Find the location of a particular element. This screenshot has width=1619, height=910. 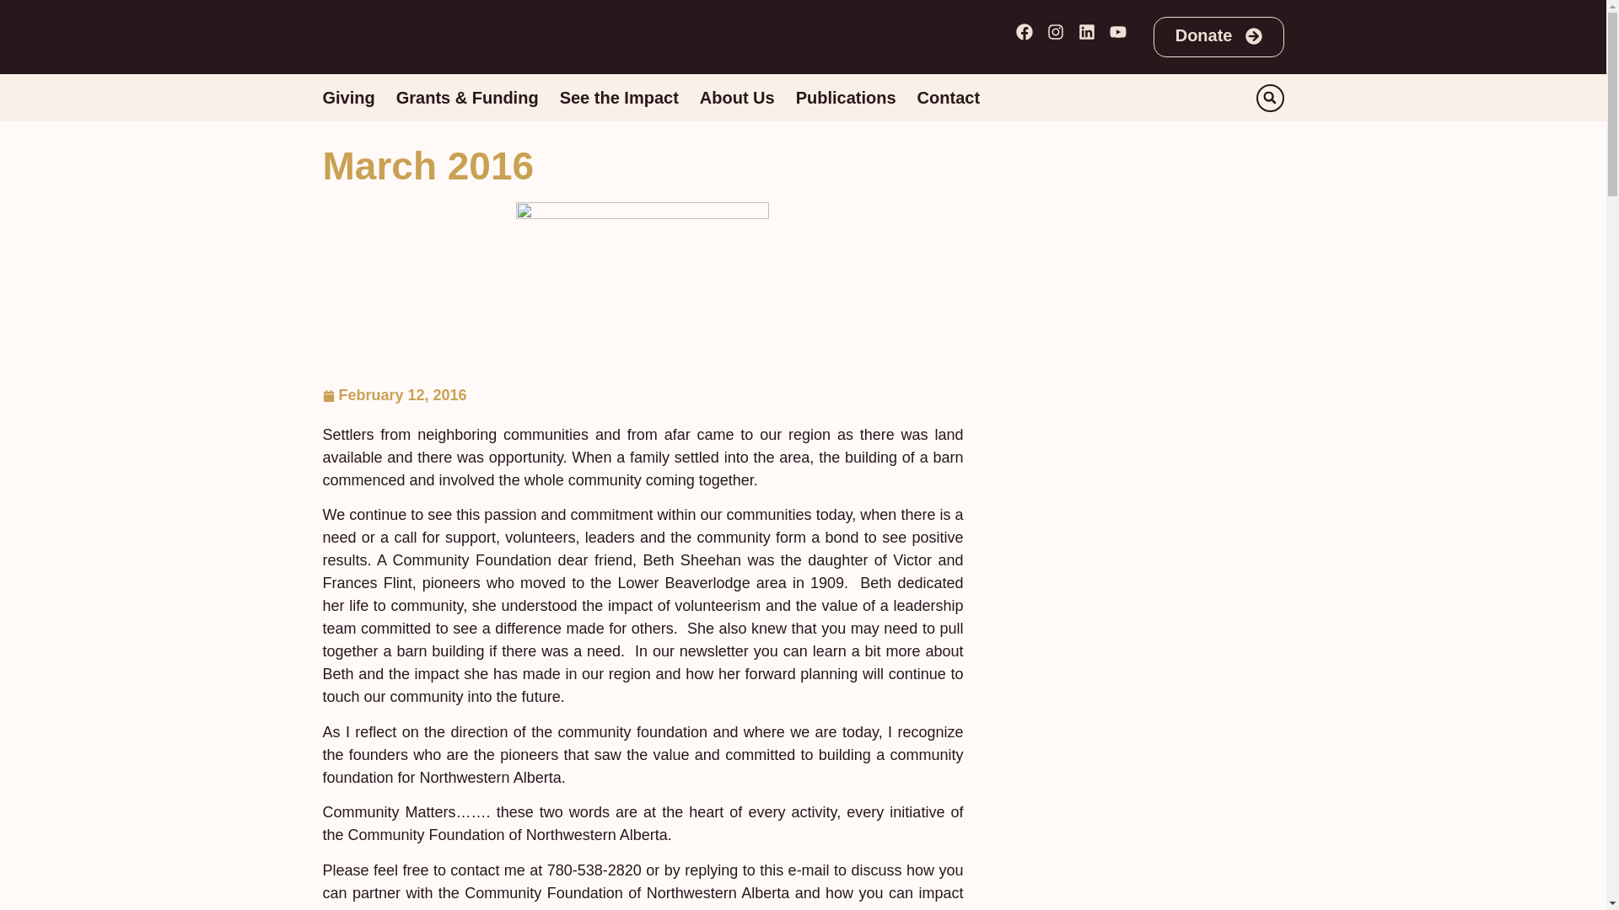

Contact is located at coordinates (948, 97).